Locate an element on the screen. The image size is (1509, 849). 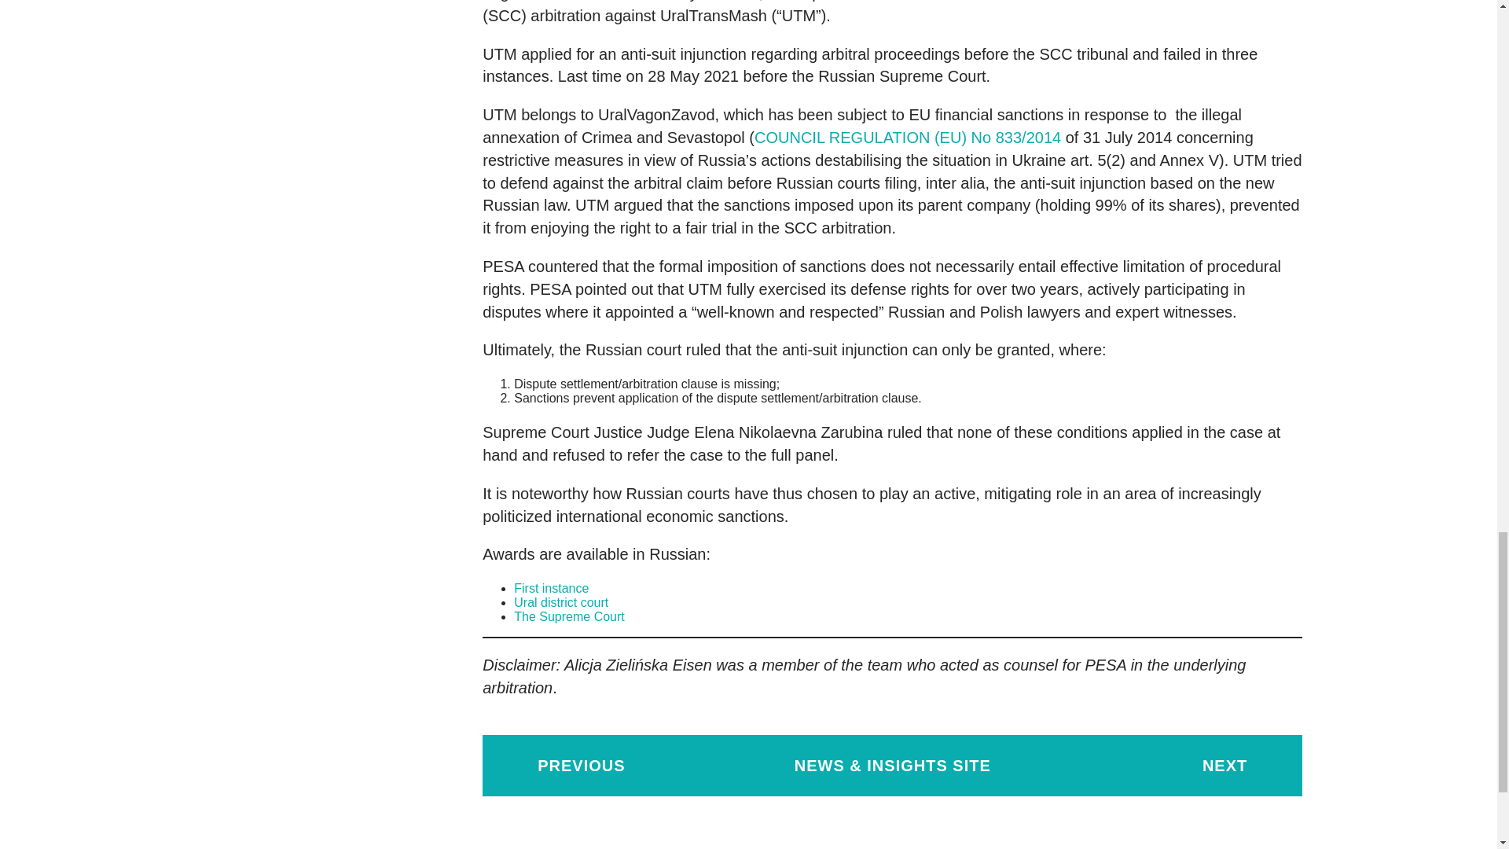
First instance is located at coordinates (551, 588).